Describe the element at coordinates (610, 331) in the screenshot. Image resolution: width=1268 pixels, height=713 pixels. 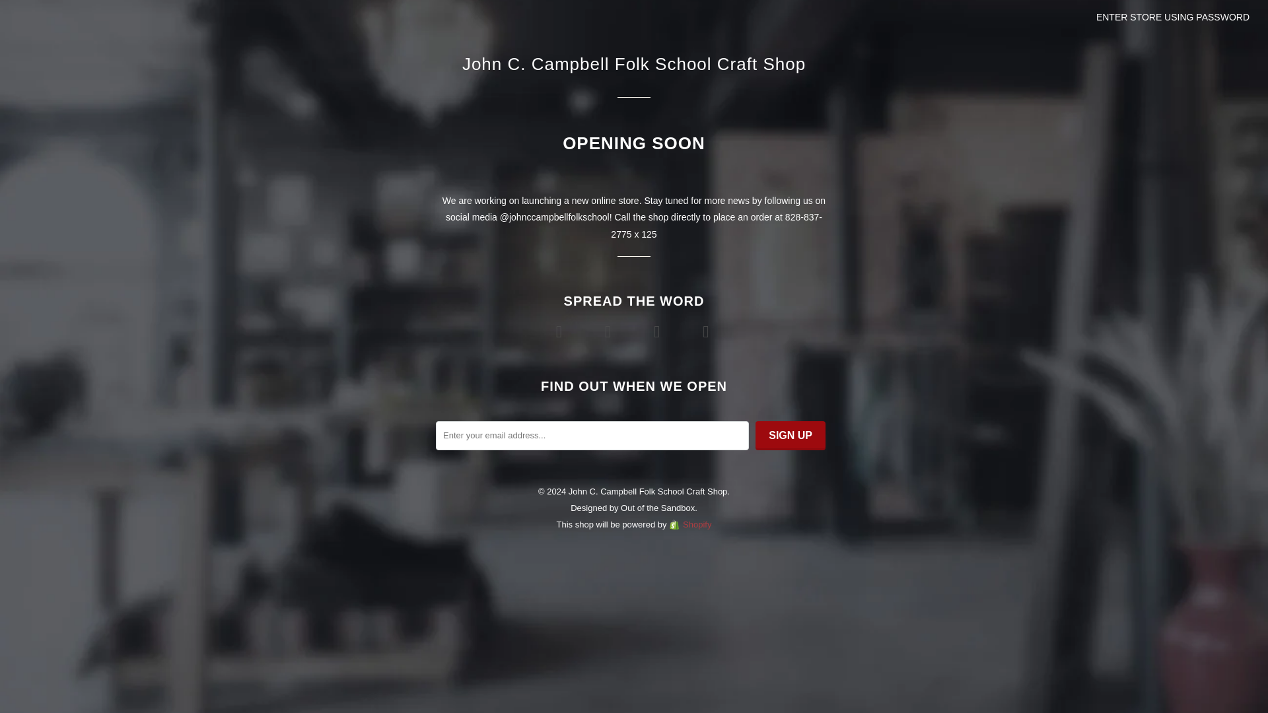
I see `John C. Campbell Folk School Craft Shop on YouTube` at that location.